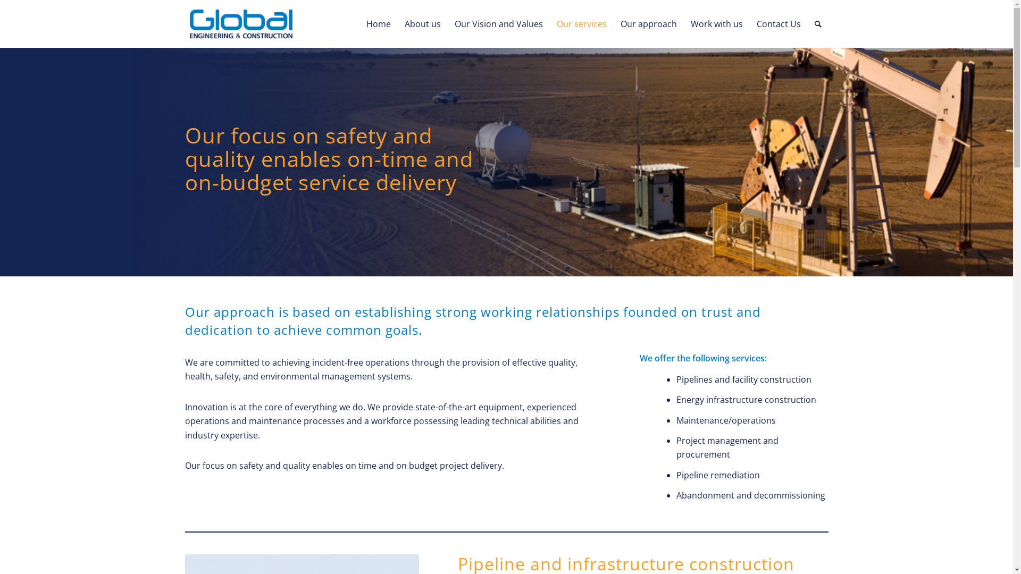 Image resolution: width=1021 pixels, height=574 pixels. What do you see at coordinates (779, 24) in the screenshot?
I see `Contact Us` at bounding box center [779, 24].